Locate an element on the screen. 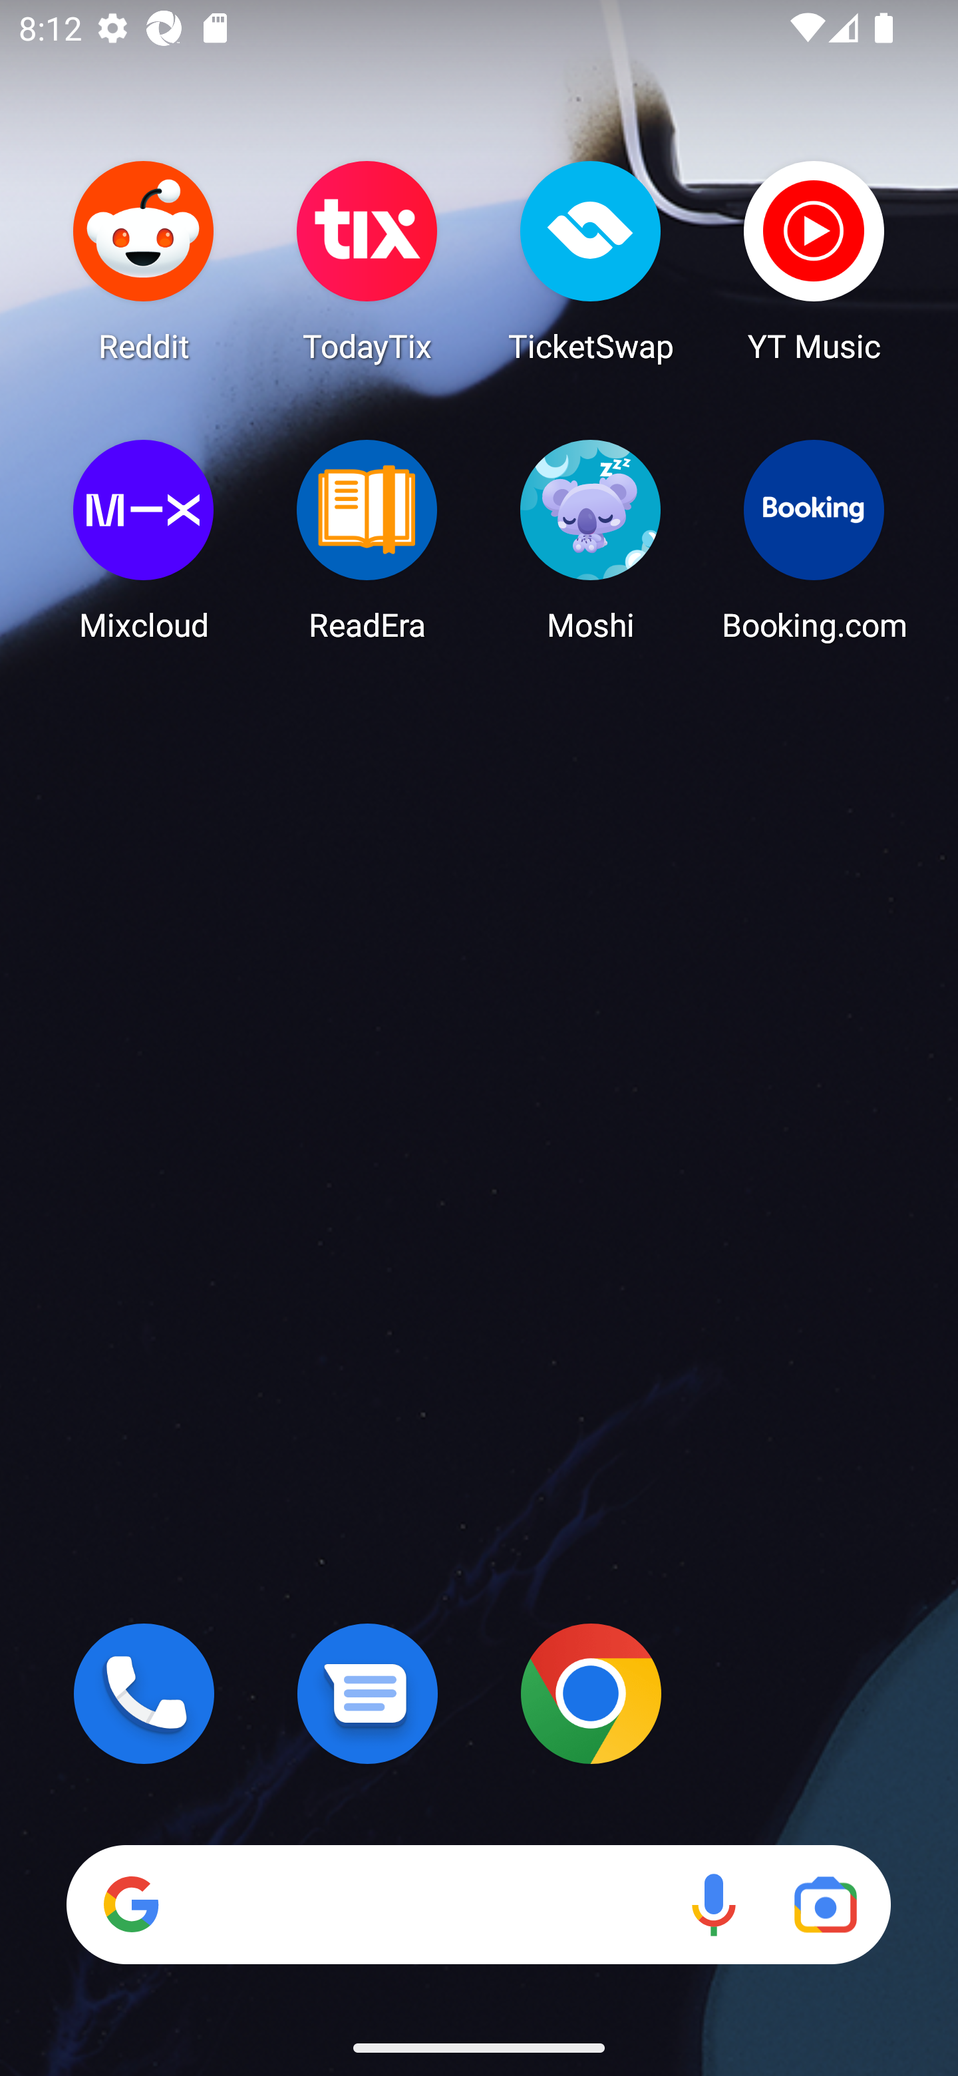 Image resolution: width=958 pixels, height=2076 pixels. Google Lens is located at coordinates (825, 1904).